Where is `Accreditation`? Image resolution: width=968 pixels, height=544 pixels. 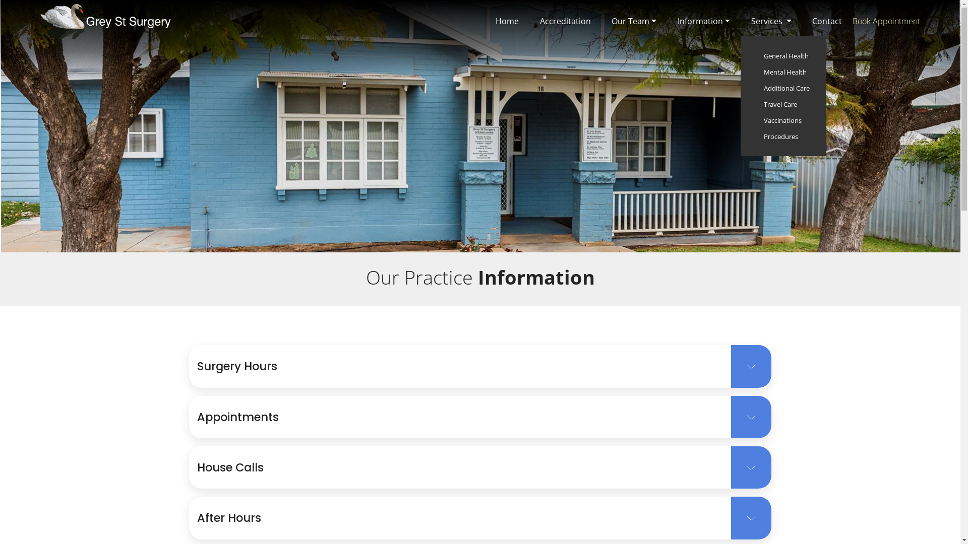 Accreditation is located at coordinates (566, 21).